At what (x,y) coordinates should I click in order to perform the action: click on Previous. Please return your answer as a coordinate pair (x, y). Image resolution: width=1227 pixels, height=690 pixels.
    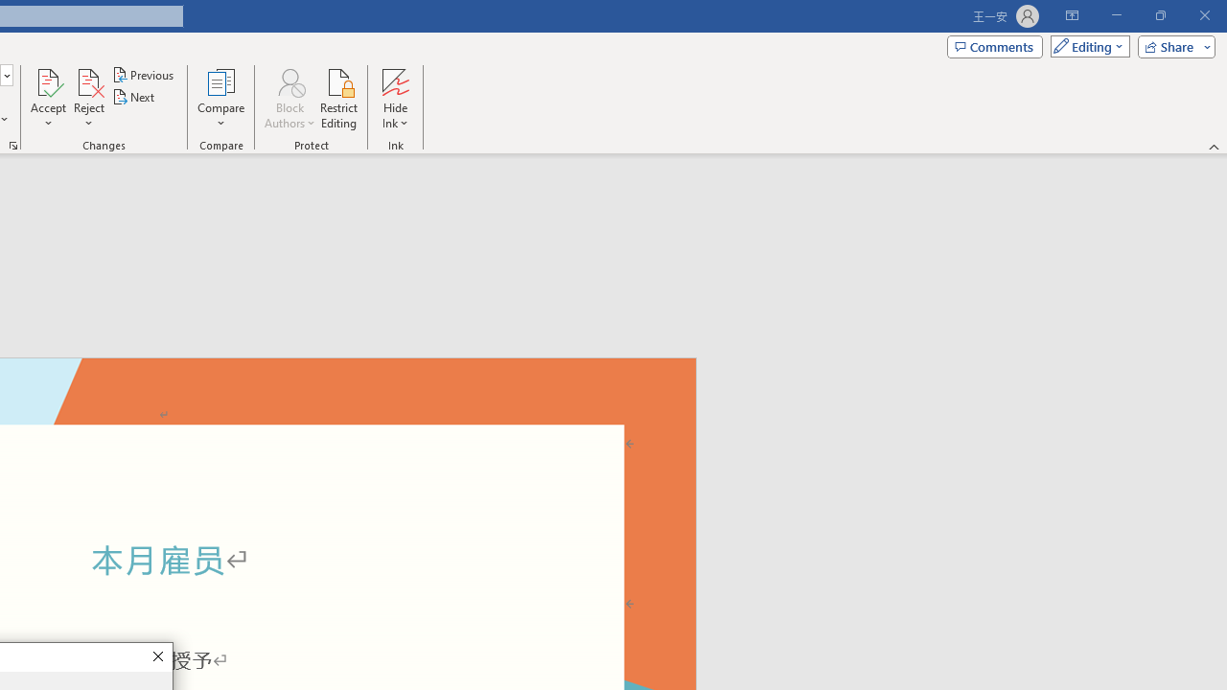
    Looking at the image, I should click on (144, 75).